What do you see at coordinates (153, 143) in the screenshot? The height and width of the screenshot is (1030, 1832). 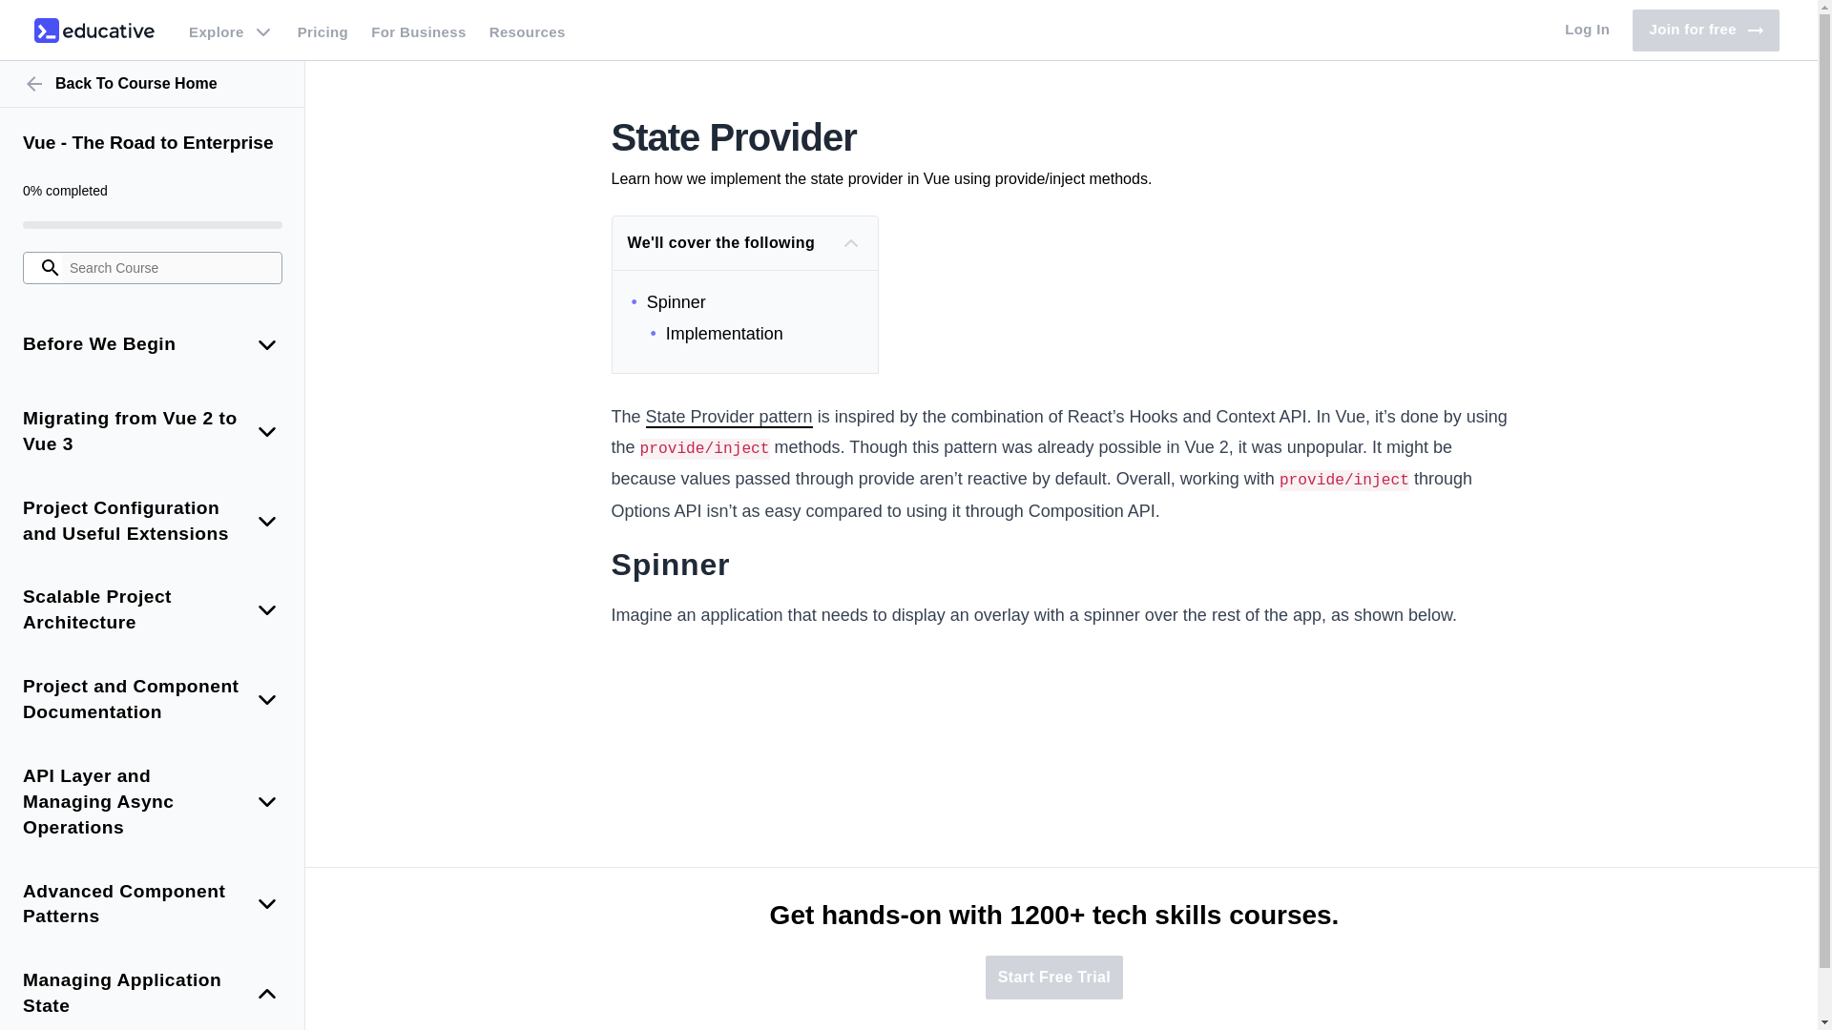 I see `Vue - The Road to Enterprise` at bounding box center [153, 143].